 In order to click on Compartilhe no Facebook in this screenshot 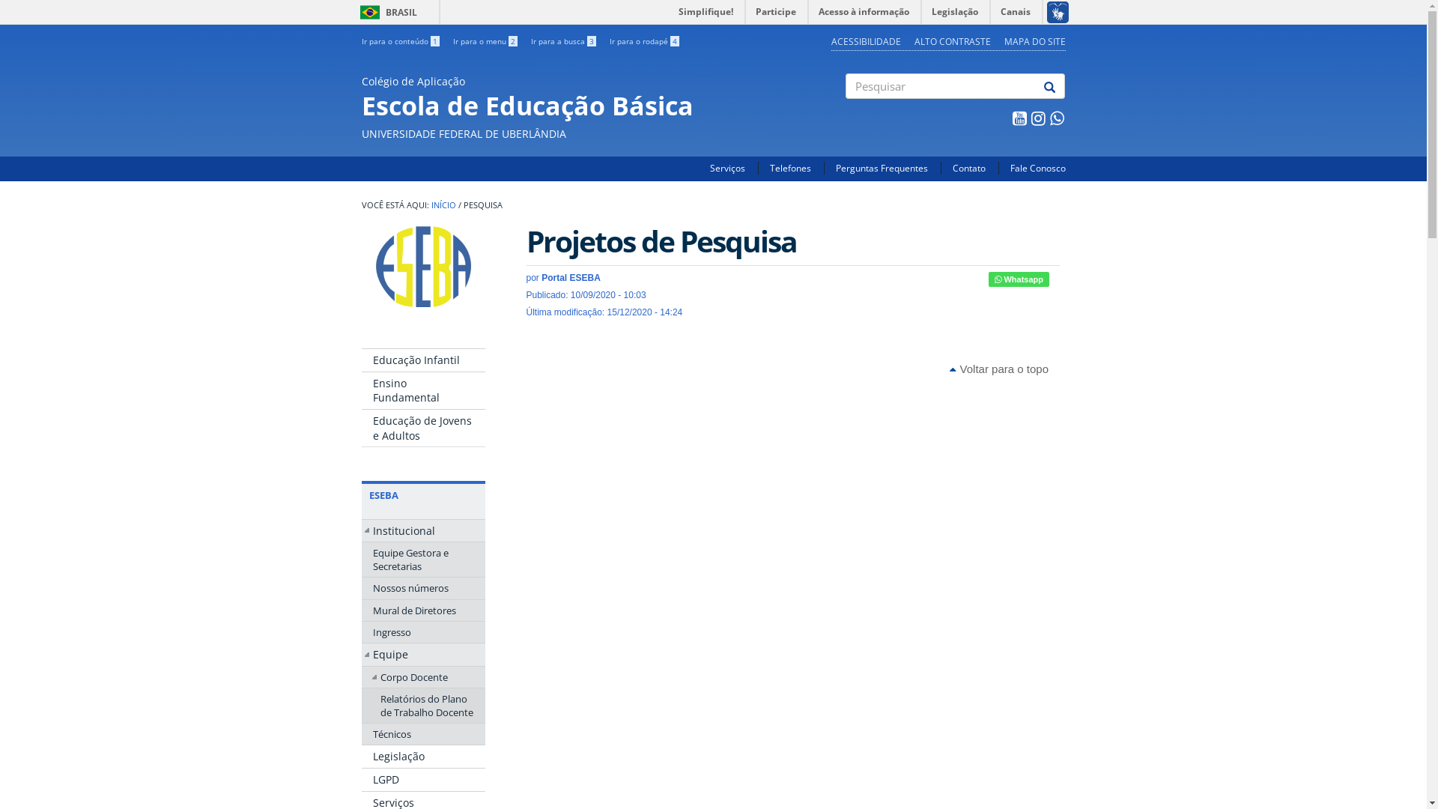, I will do `click(971, 279)`.